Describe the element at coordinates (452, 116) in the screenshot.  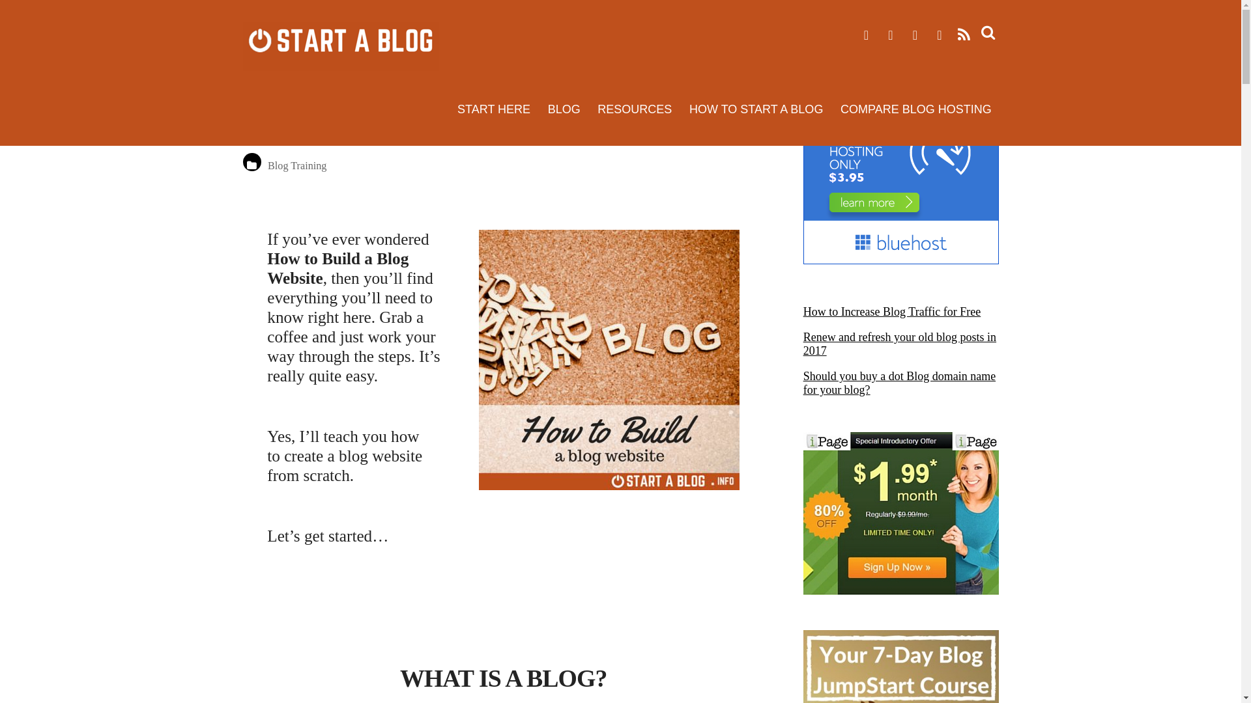
I see `HOW TO BUILD A BLOG WEBSITE` at that location.